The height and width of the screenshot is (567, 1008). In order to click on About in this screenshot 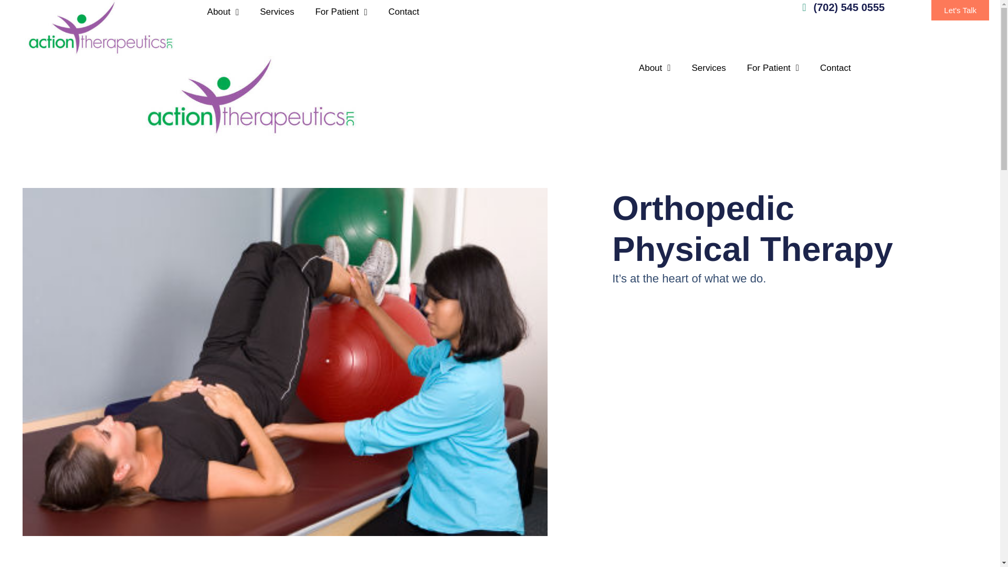, I will do `click(223, 12)`.